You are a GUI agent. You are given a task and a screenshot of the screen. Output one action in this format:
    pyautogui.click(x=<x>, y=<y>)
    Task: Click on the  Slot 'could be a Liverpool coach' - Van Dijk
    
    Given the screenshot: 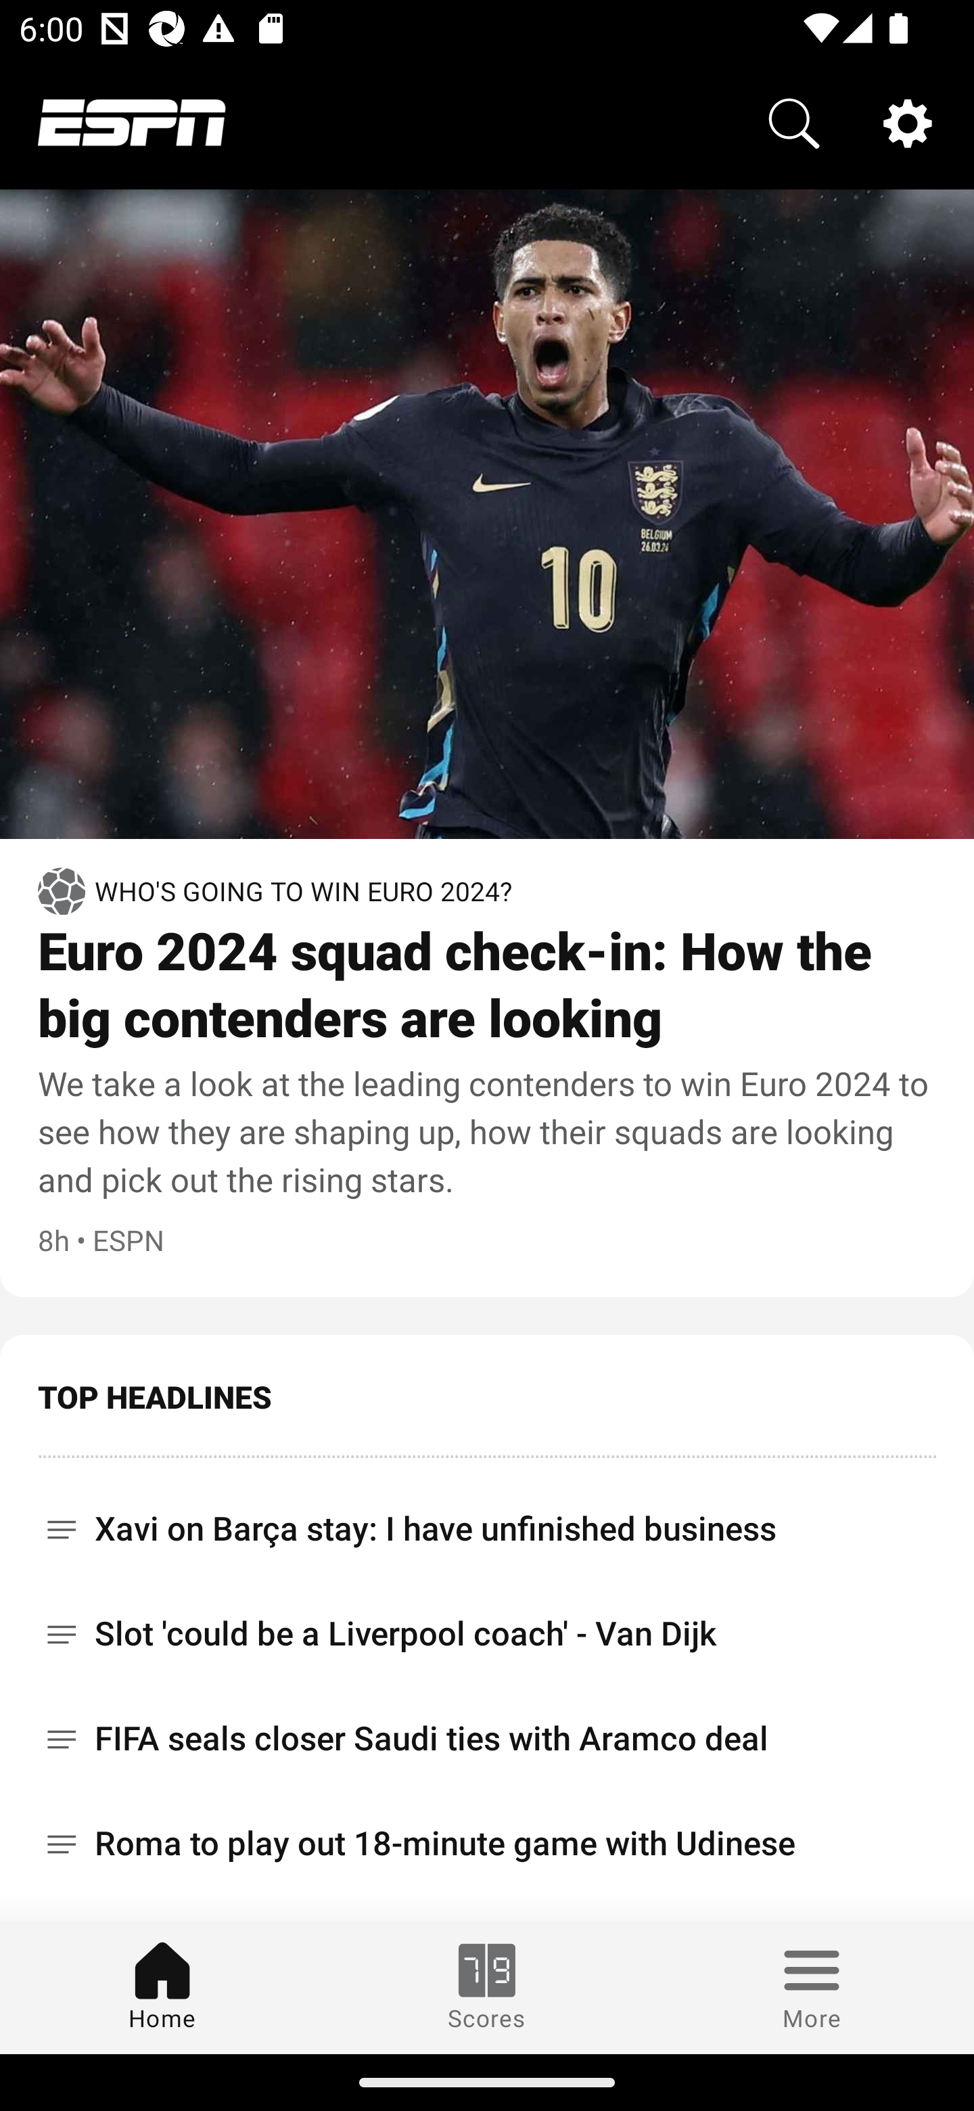 What is the action you would take?
    pyautogui.click(x=487, y=1633)
    